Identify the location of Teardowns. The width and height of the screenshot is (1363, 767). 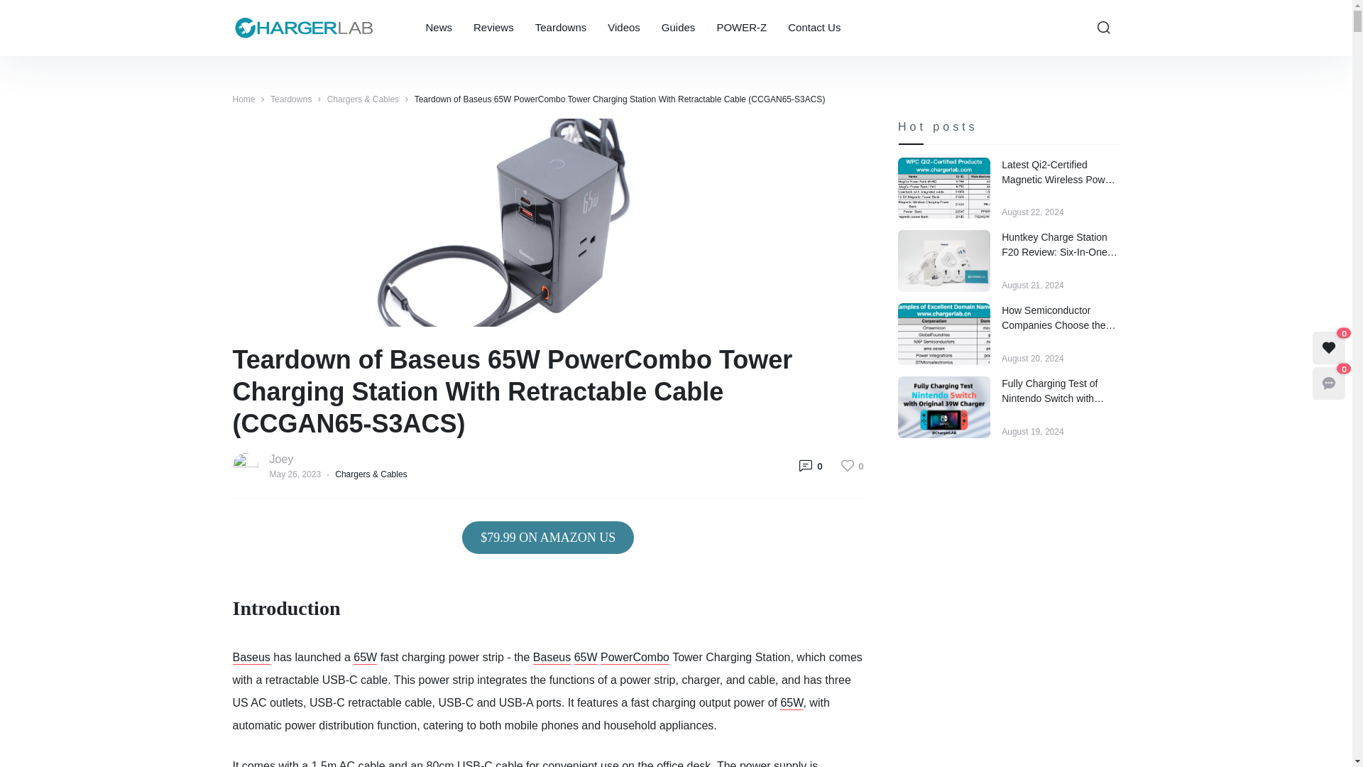
(563, 28).